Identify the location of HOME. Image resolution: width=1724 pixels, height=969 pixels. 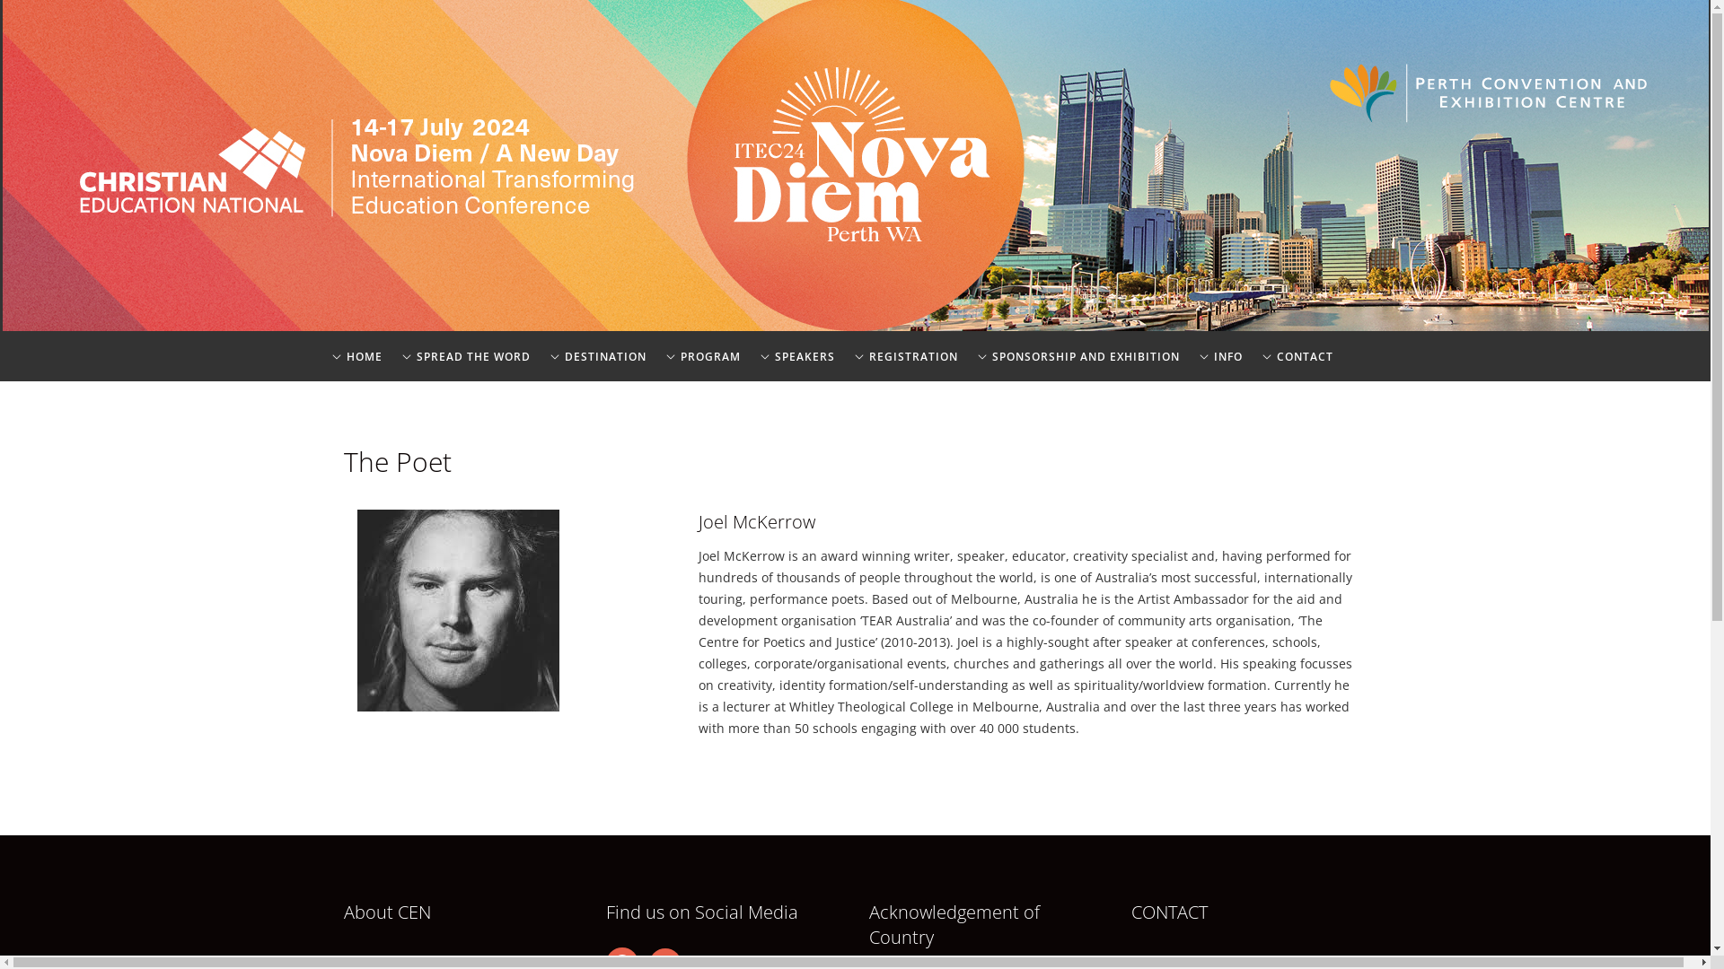
(356, 369).